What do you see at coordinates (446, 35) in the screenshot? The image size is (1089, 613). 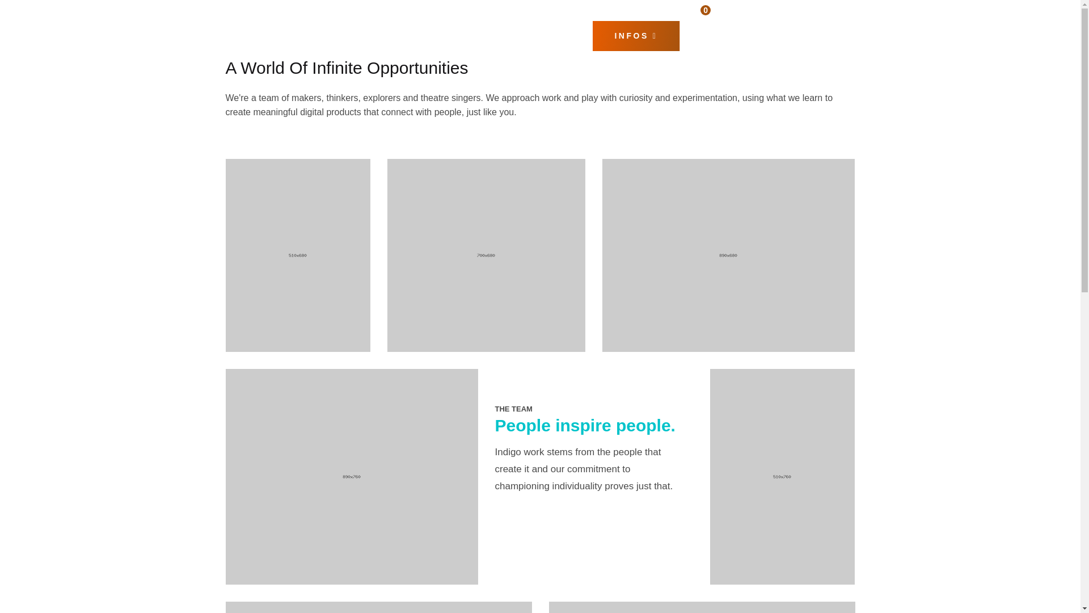 I see `E-SHOP` at bounding box center [446, 35].